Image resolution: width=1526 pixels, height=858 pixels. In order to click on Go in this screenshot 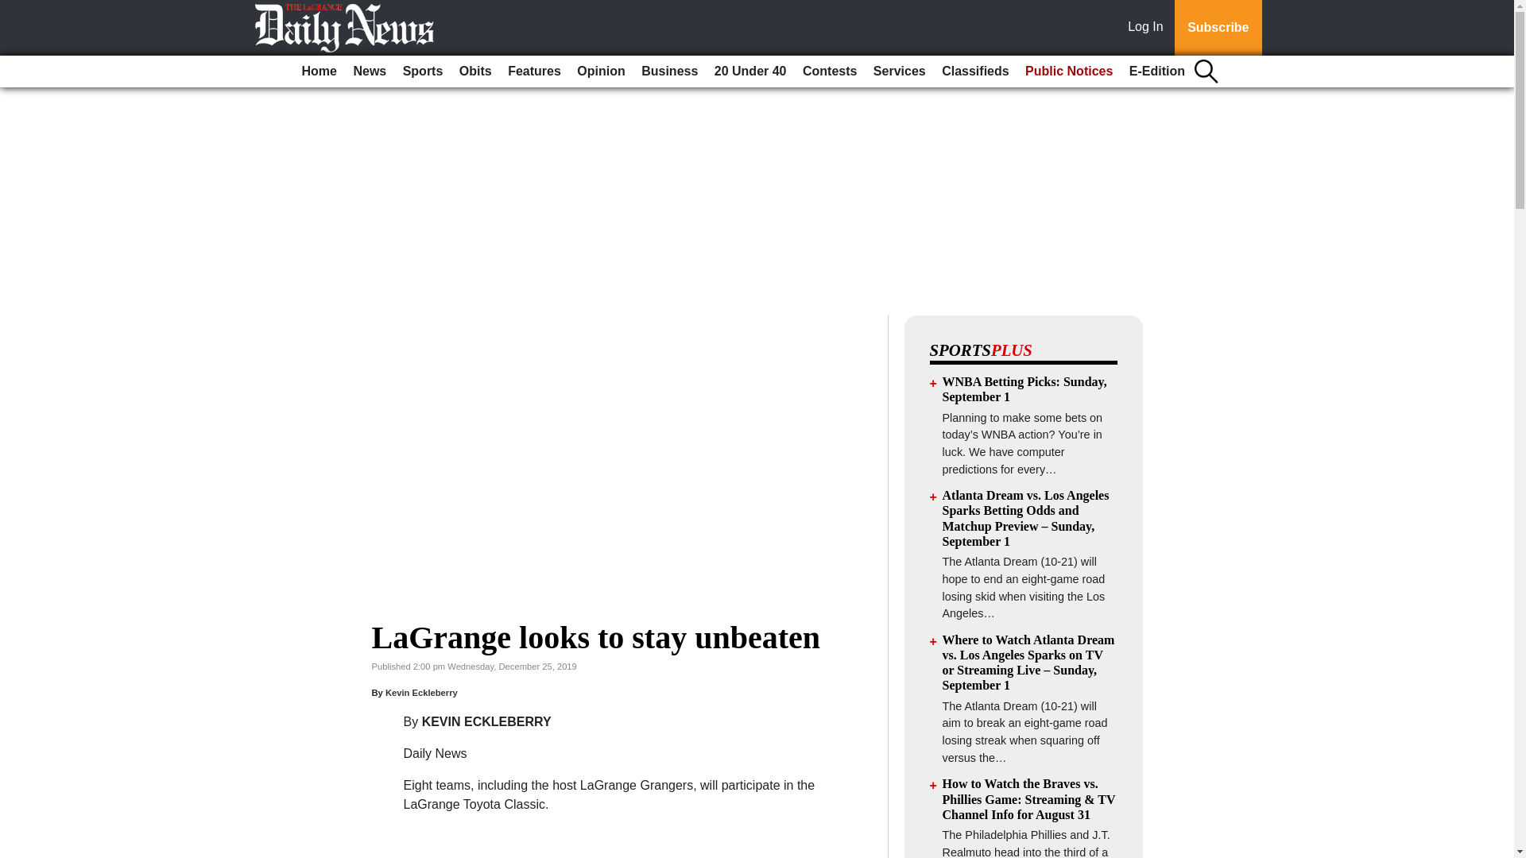, I will do `click(14, 10)`.